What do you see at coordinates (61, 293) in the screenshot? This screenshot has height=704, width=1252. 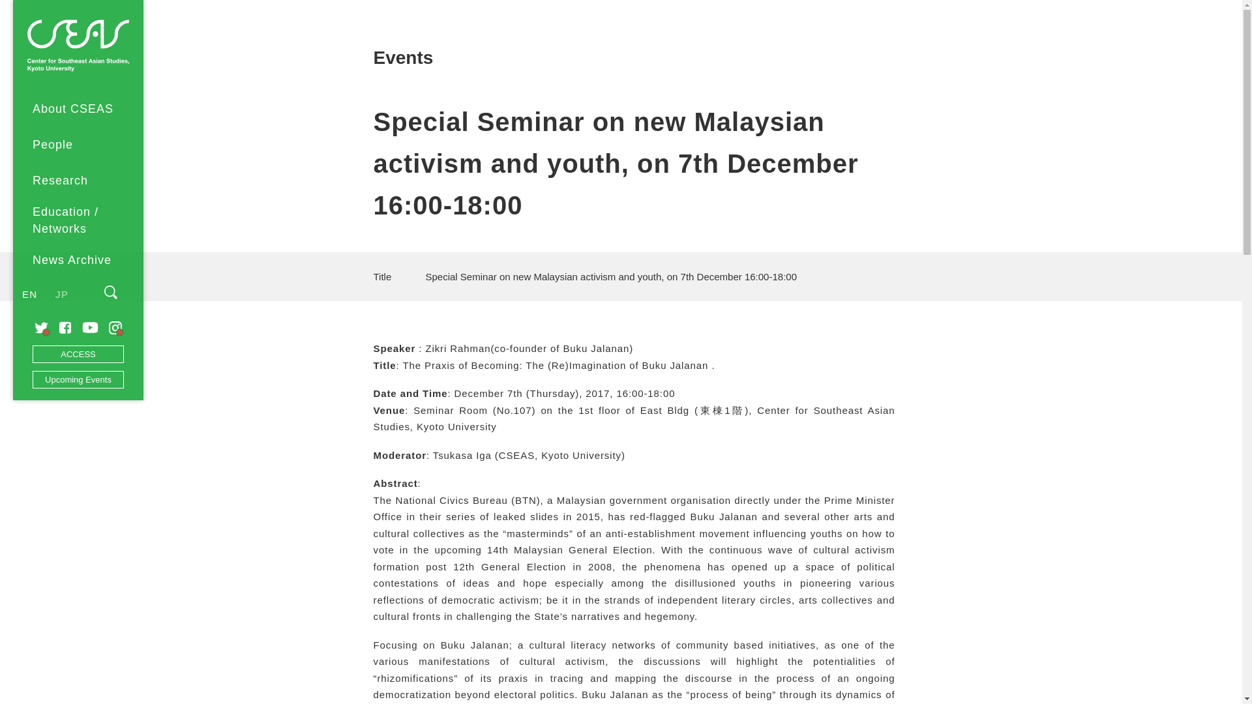 I see `JP` at bounding box center [61, 293].